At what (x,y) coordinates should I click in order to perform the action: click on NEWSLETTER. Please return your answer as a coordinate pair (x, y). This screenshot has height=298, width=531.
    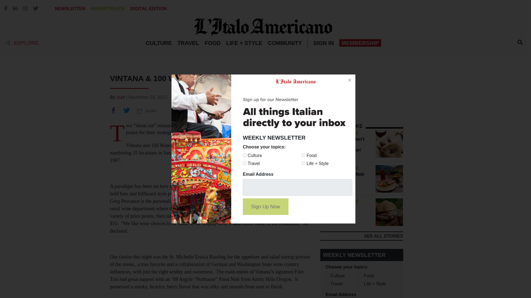
    Looking at the image, I should click on (70, 8).